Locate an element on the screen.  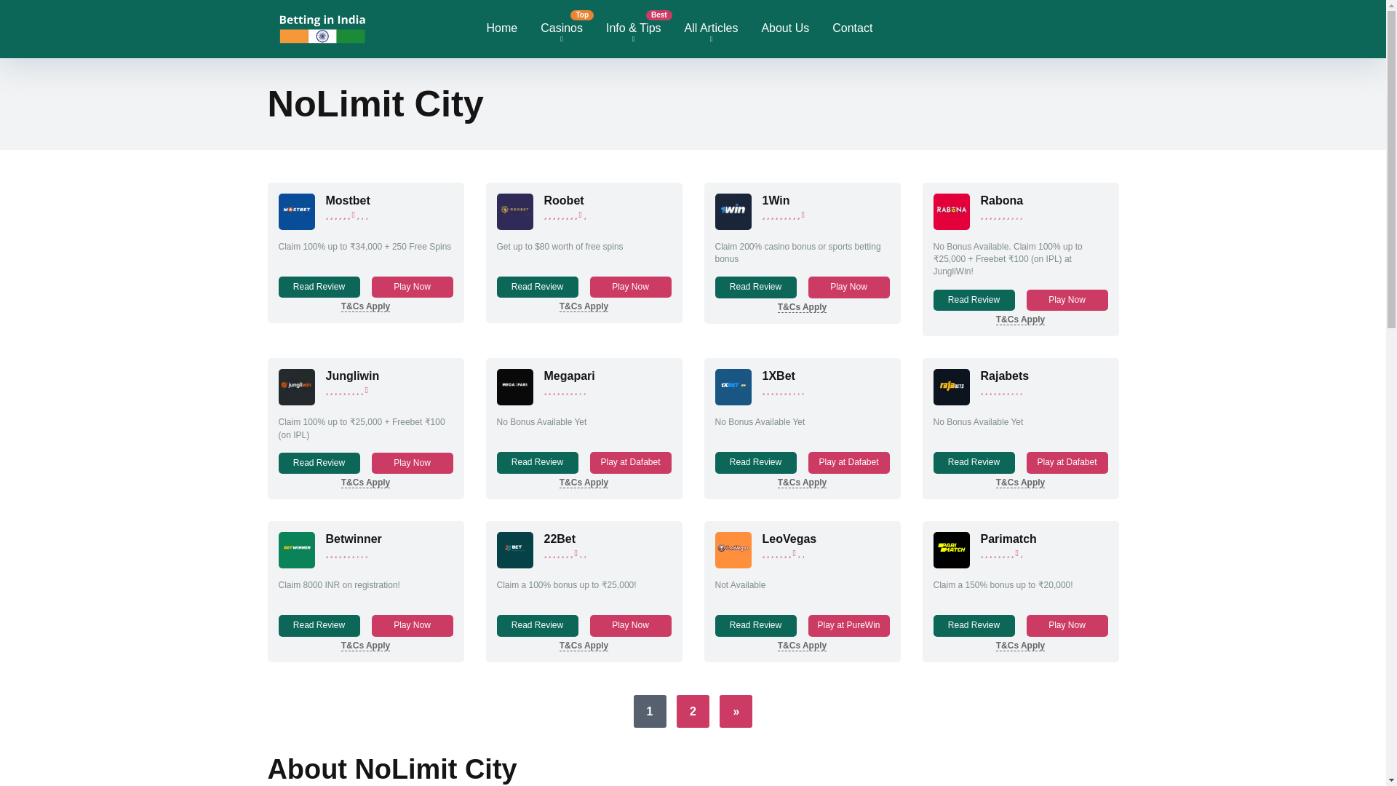
Read Review is located at coordinates (537, 287).